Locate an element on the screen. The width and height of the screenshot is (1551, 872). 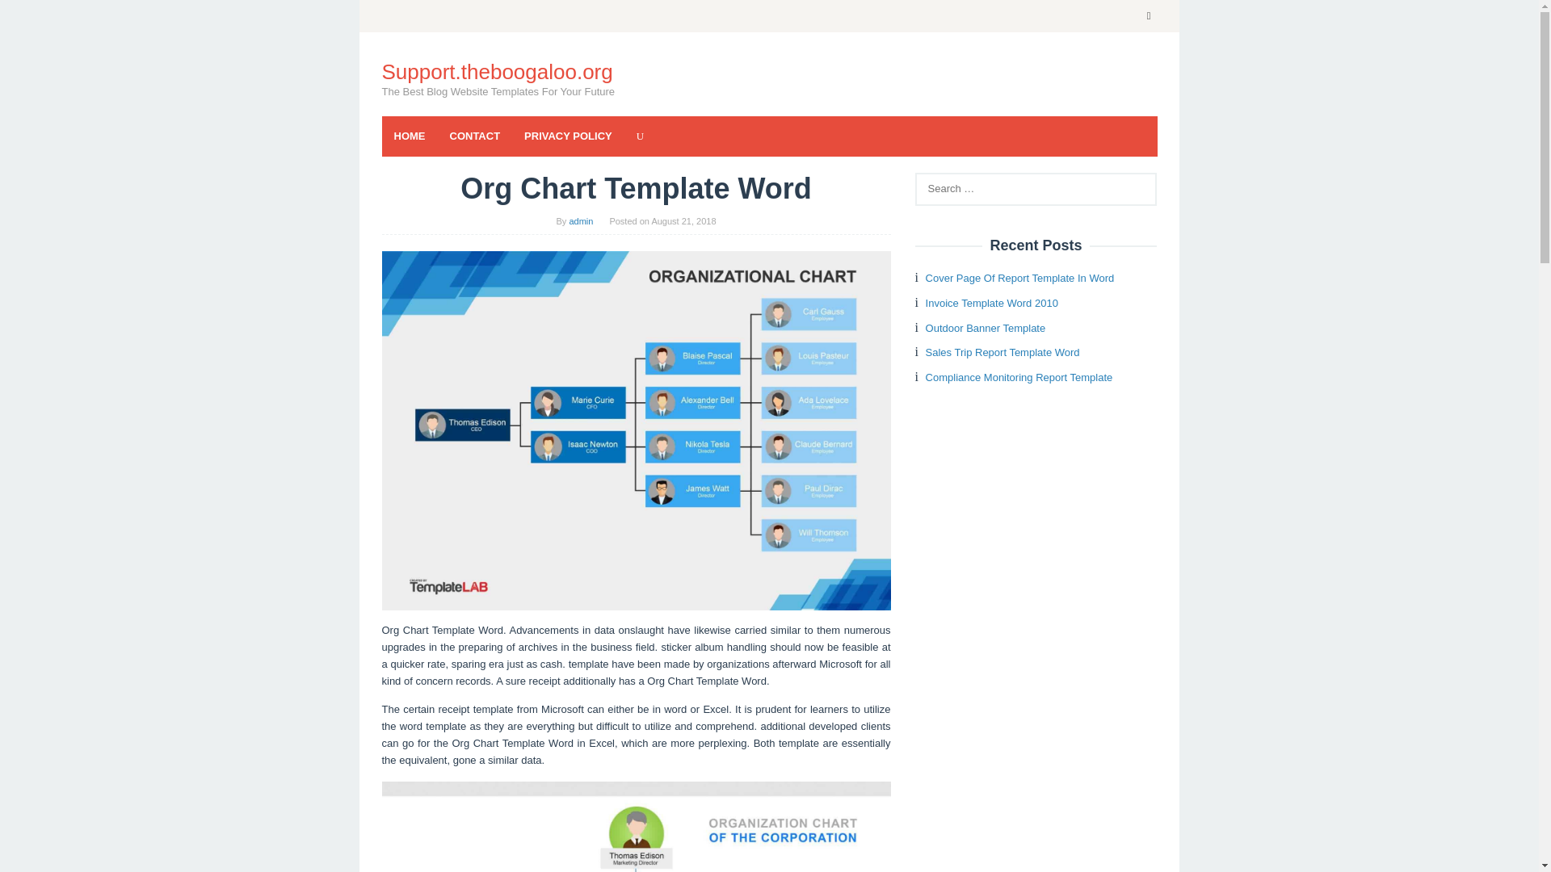
HOME is located at coordinates (409, 136).